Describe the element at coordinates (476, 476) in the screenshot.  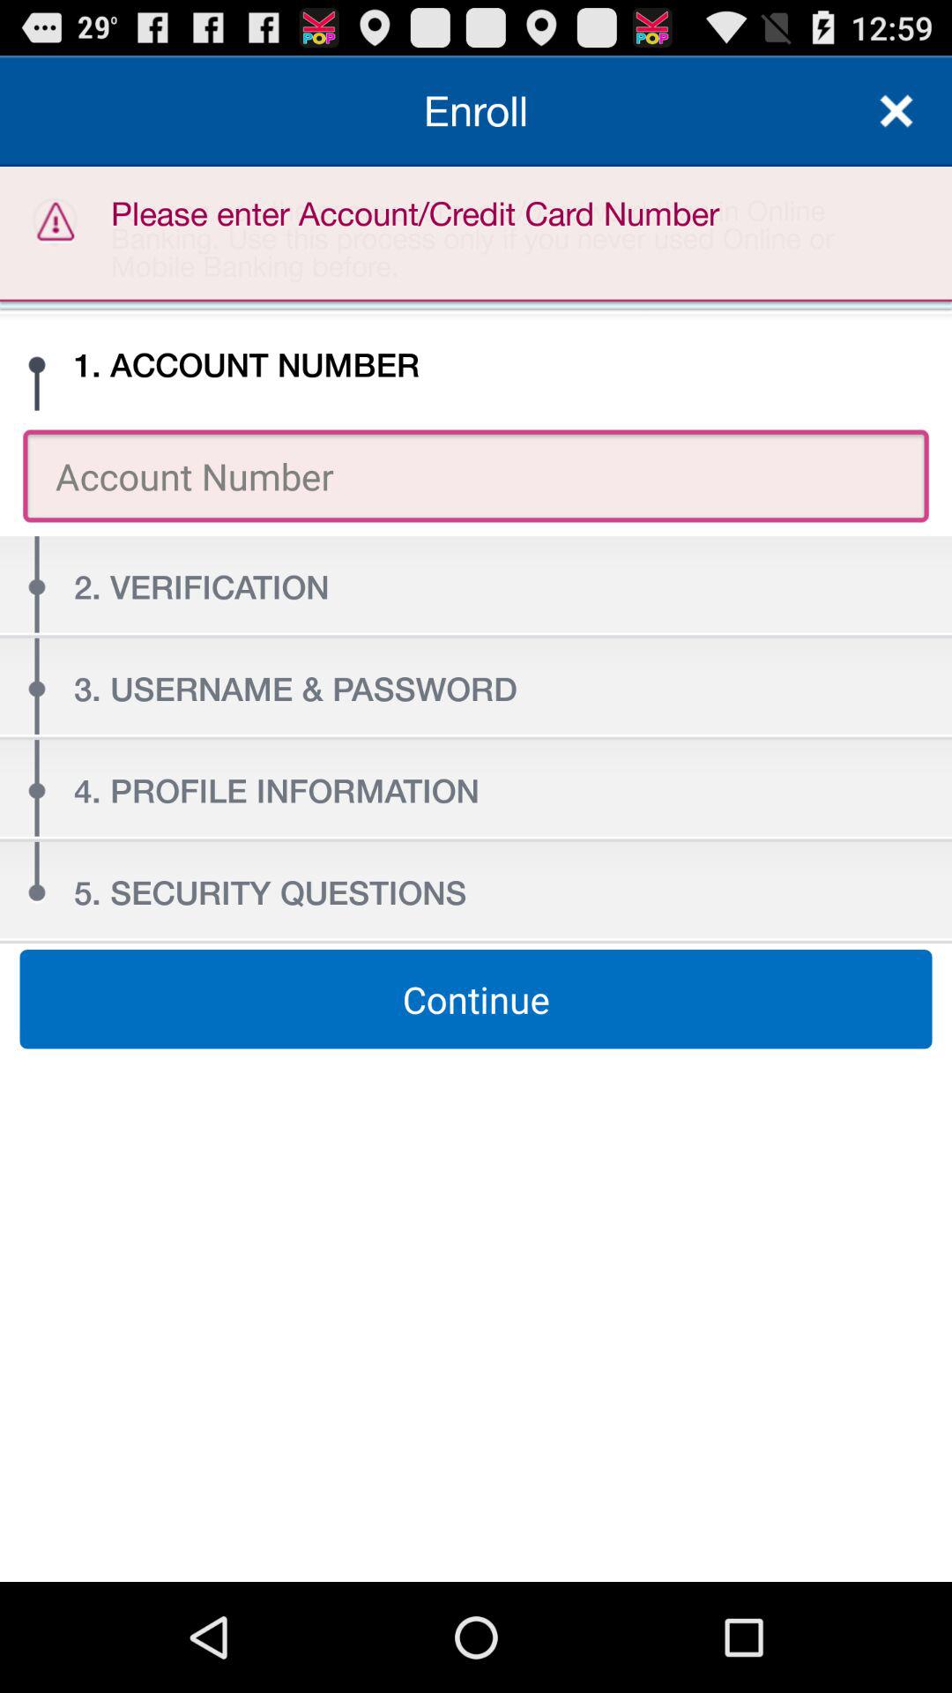
I see `click item above the 2. verification icon` at that location.